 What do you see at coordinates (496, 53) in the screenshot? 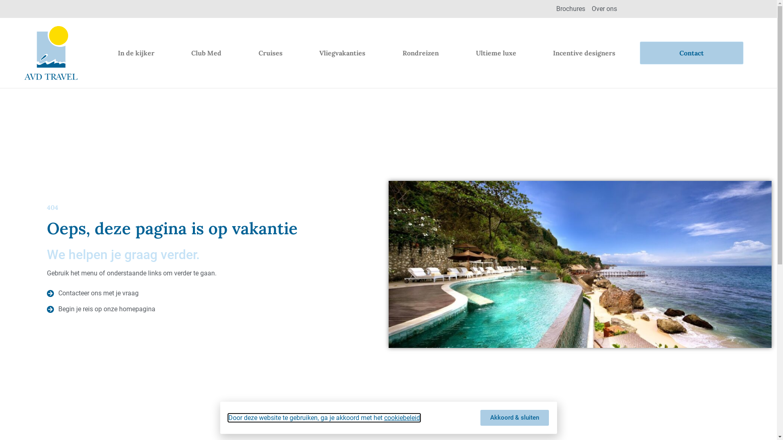
I see `Ultieme luxe` at bounding box center [496, 53].